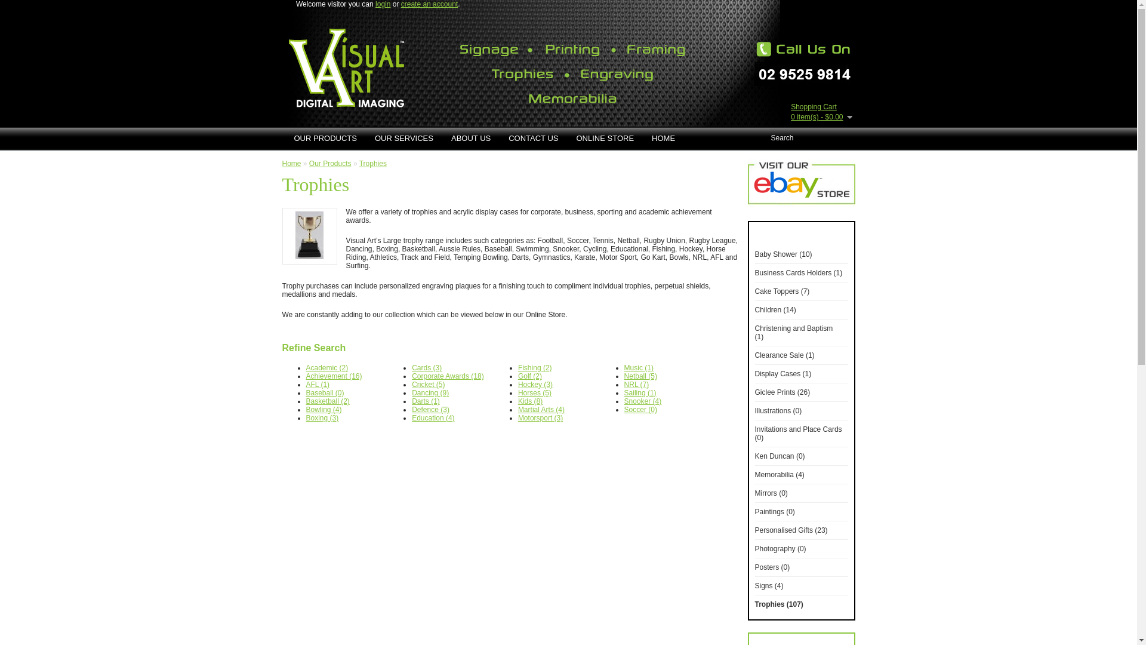  I want to click on Achievement (16), so click(334, 376).